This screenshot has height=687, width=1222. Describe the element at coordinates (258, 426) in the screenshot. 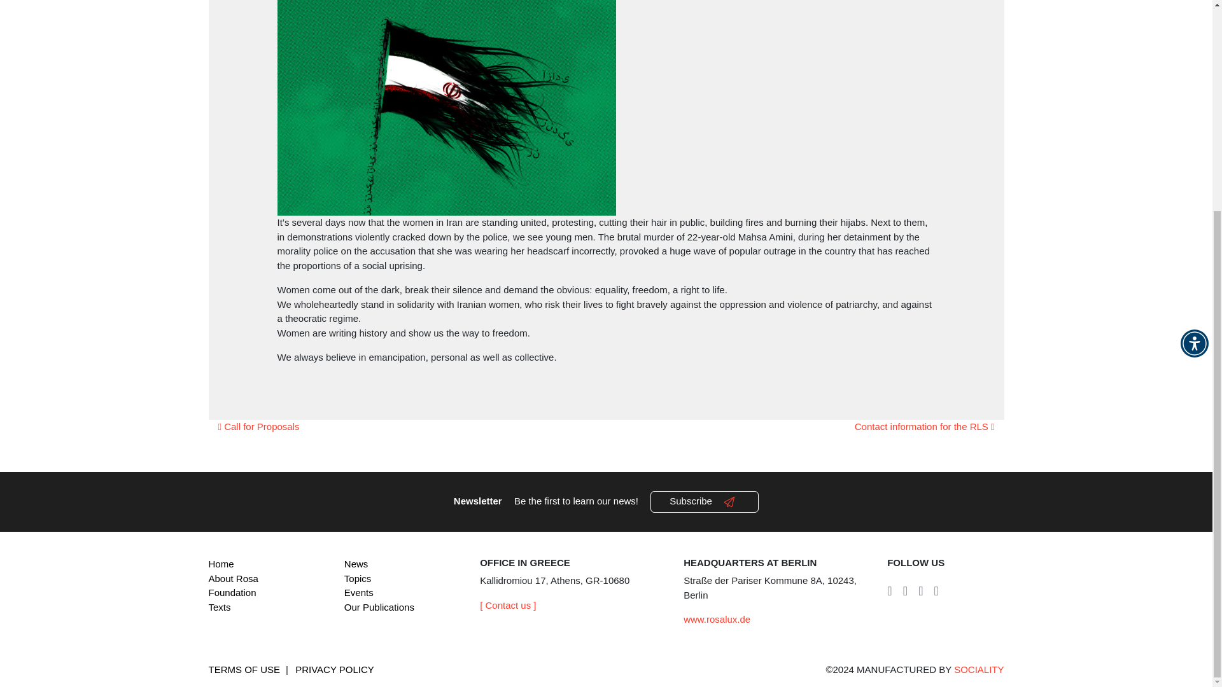

I see ` Call for Proposals` at that location.